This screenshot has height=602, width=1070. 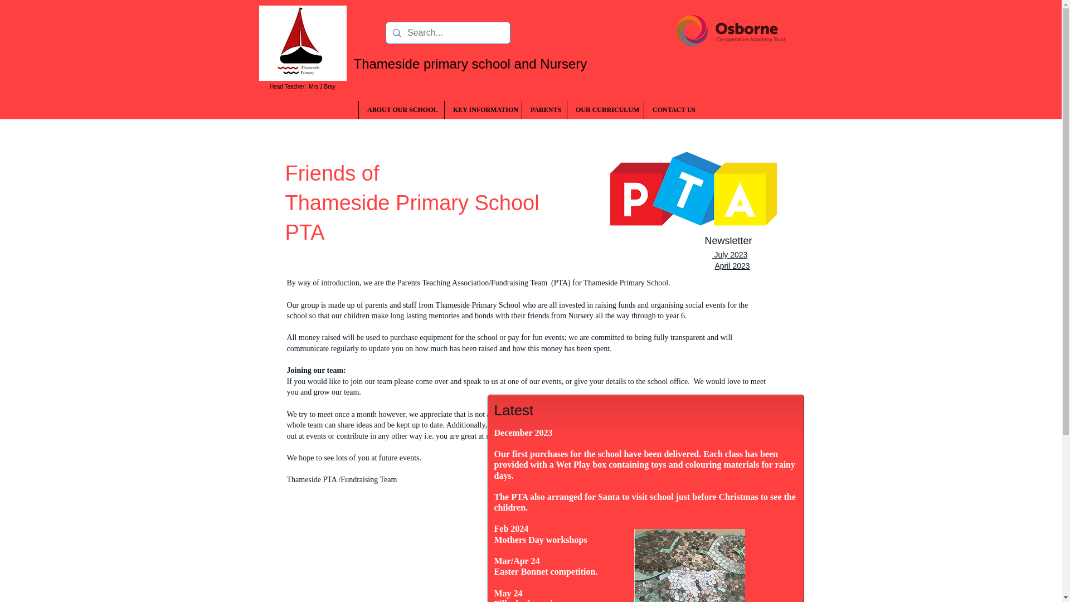 I want to click on KEY INFORMATION, so click(x=483, y=110).